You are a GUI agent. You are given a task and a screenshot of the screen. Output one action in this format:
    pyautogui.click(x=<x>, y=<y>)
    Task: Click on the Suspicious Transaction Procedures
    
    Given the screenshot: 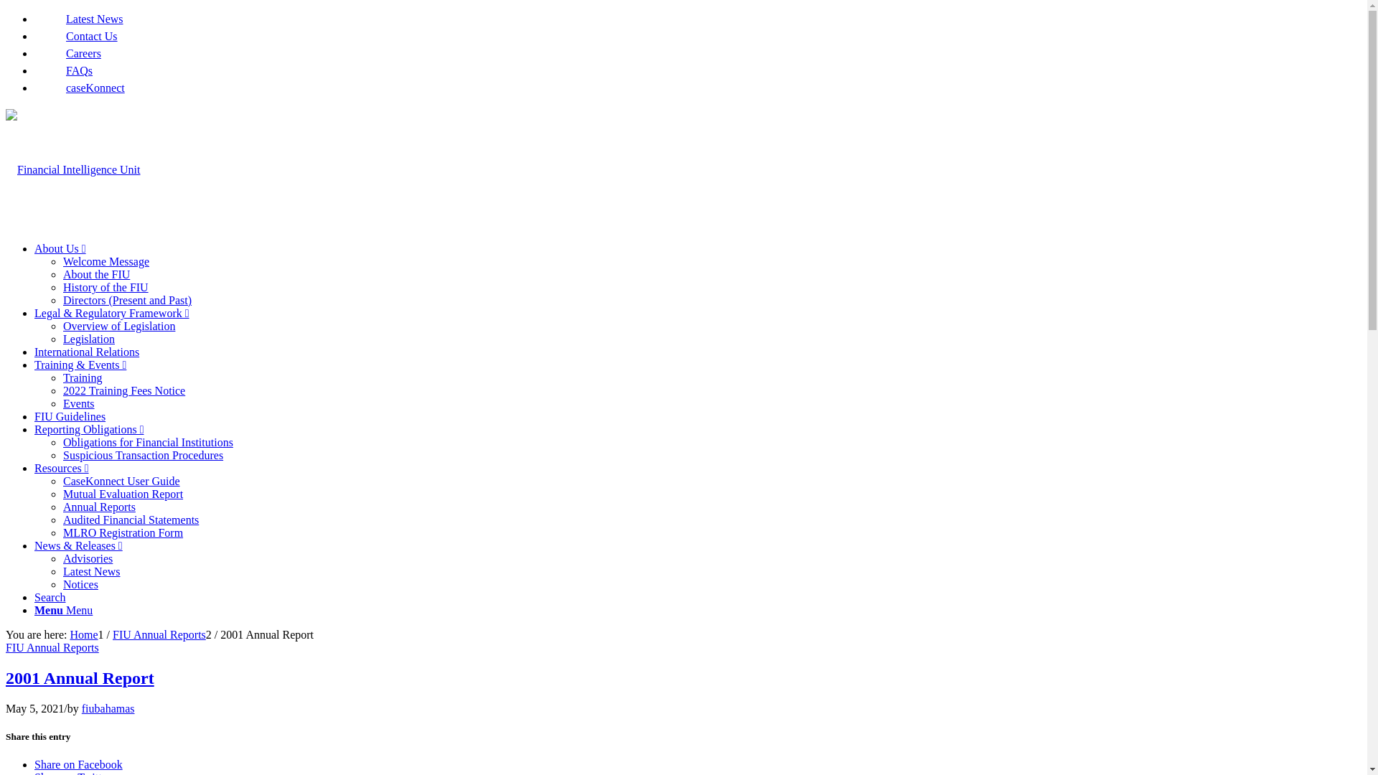 What is the action you would take?
    pyautogui.click(x=144, y=455)
    